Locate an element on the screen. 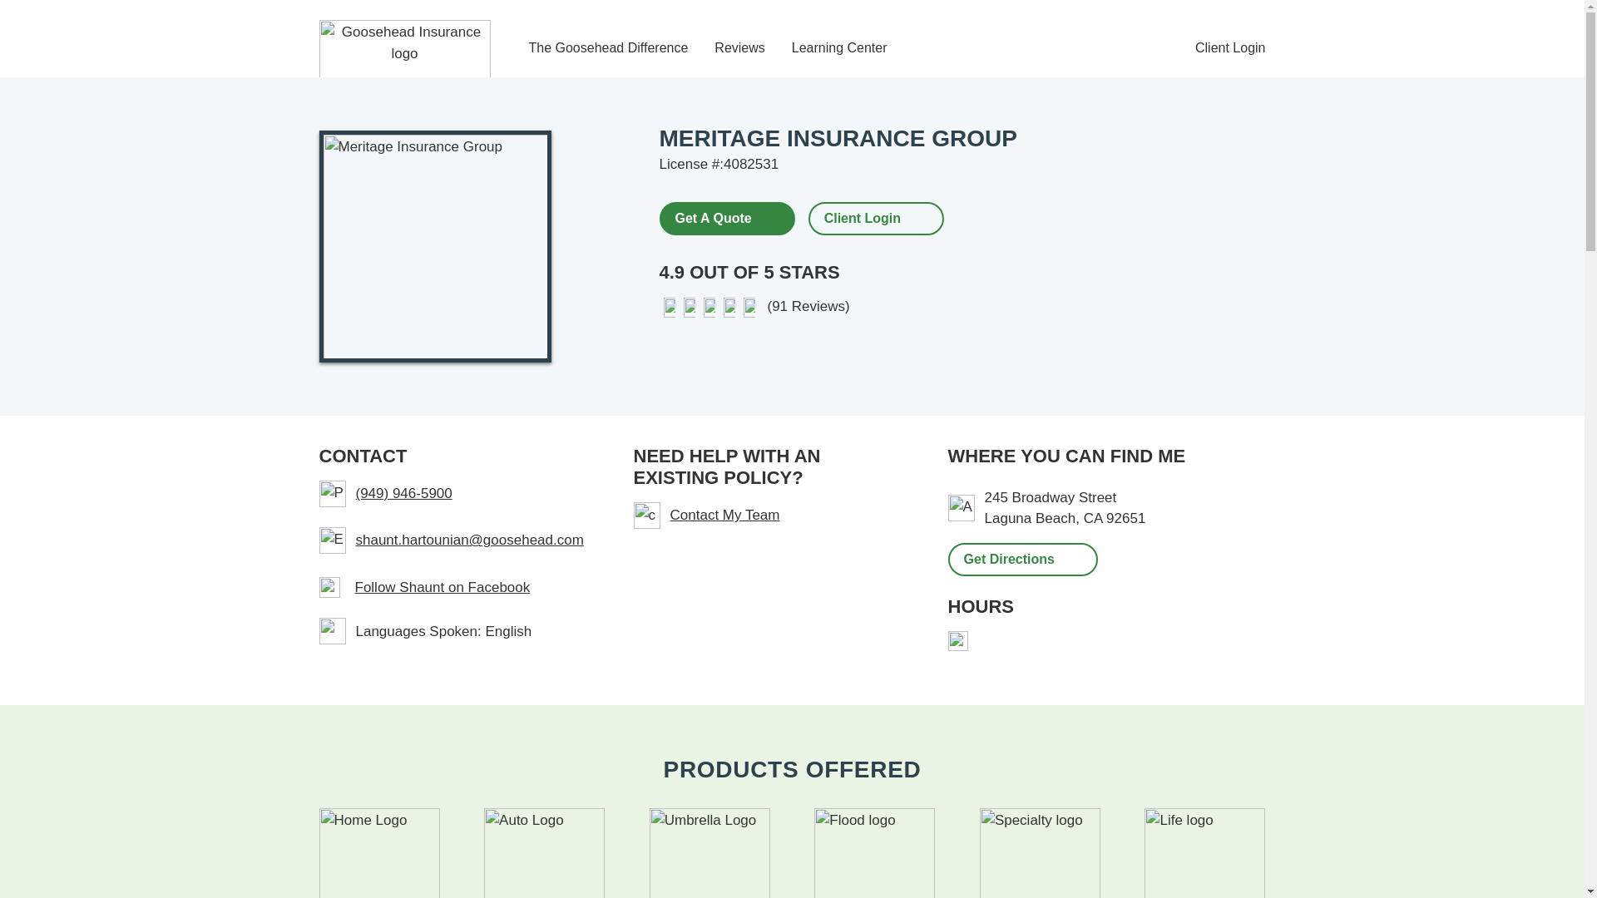 The width and height of the screenshot is (1597, 898). Get Directions is located at coordinates (1023, 560).